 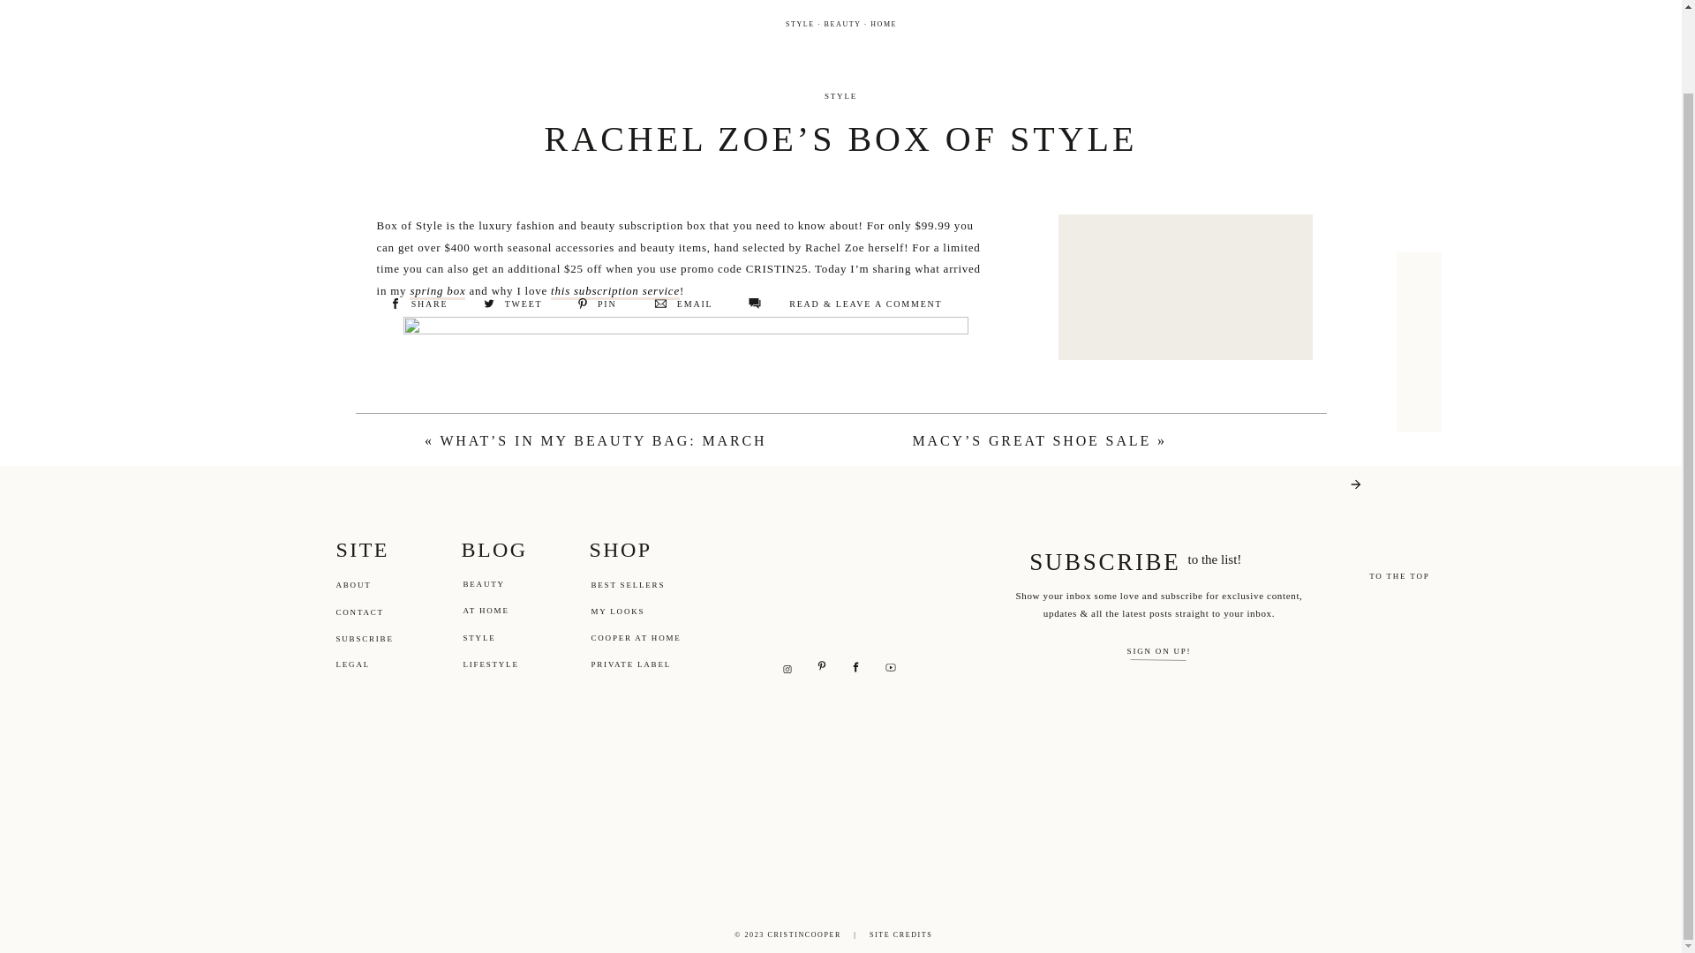 I want to click on FACEBOOK, so click(x=1120, y=579).